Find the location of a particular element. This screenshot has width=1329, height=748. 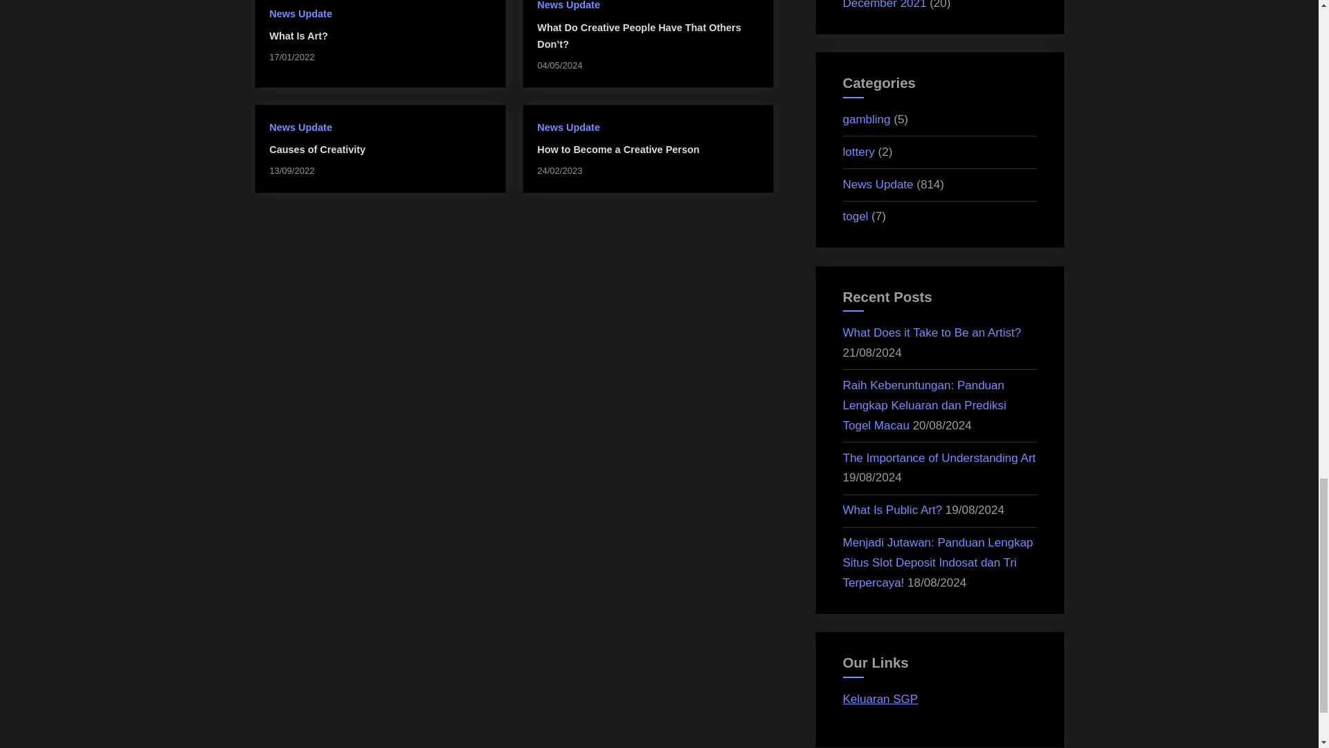

News Update is located at coordinates (300, 127).